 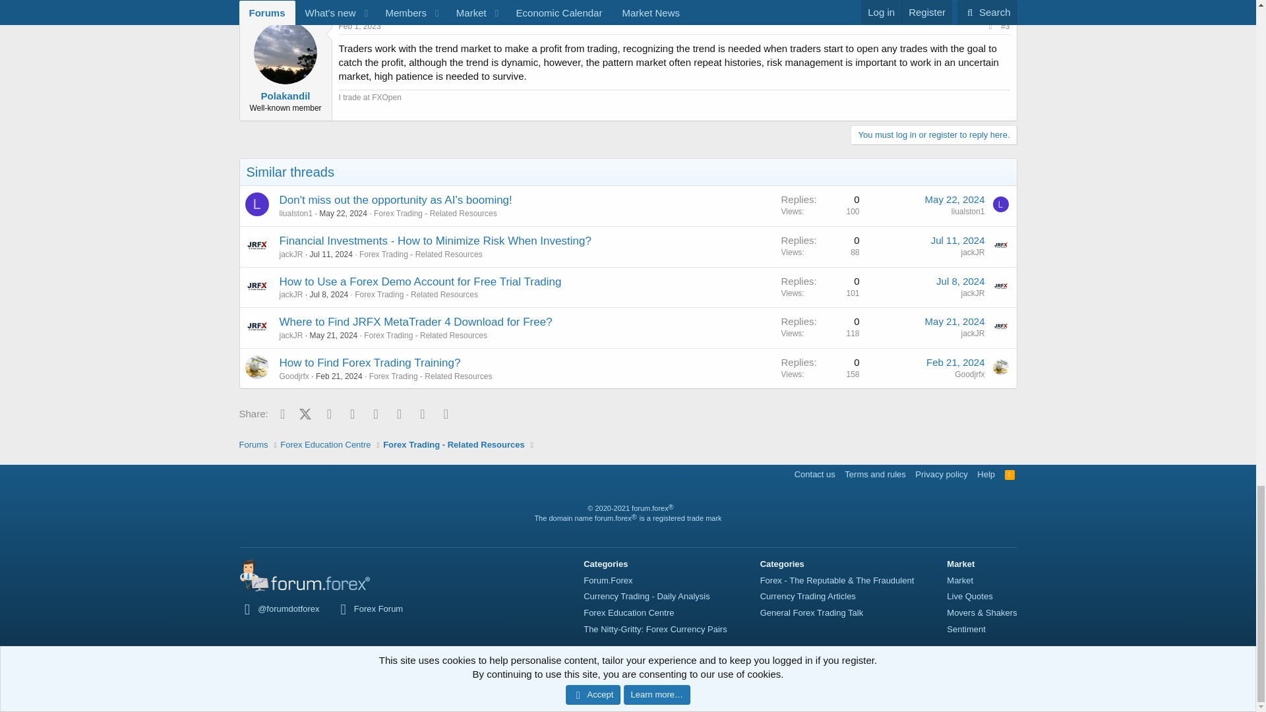 I want to click on Jul 11, 2024 at 8:00 AM, so click(x=331, y=254).